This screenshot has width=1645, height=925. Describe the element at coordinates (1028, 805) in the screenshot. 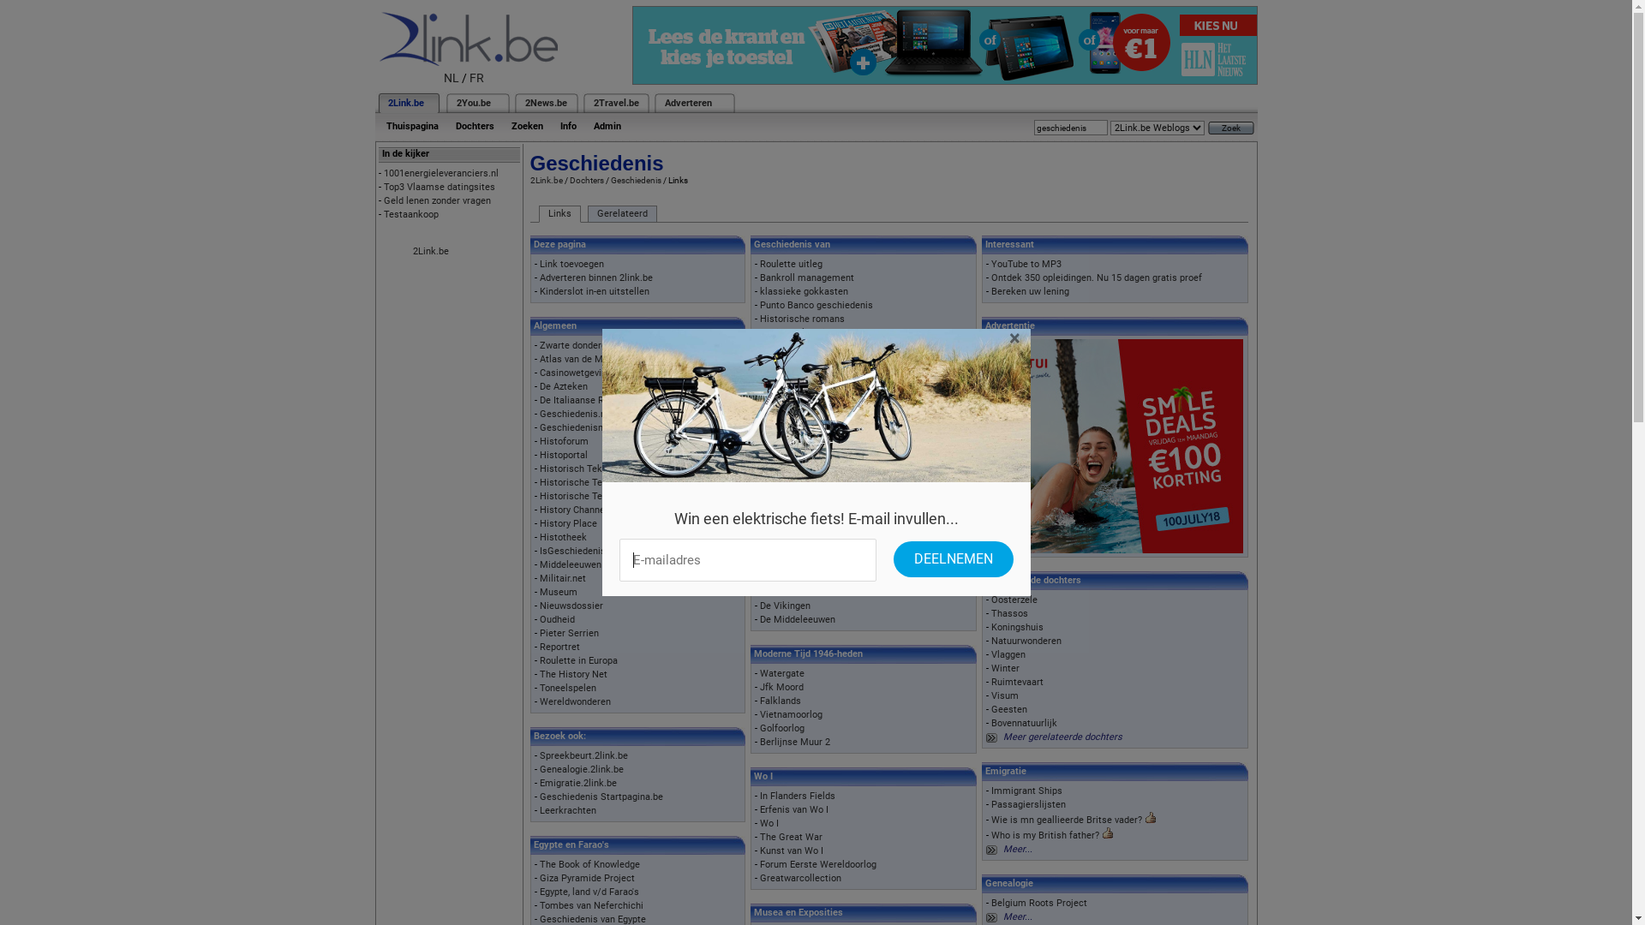

I see `Passagierslijsten` at that location.